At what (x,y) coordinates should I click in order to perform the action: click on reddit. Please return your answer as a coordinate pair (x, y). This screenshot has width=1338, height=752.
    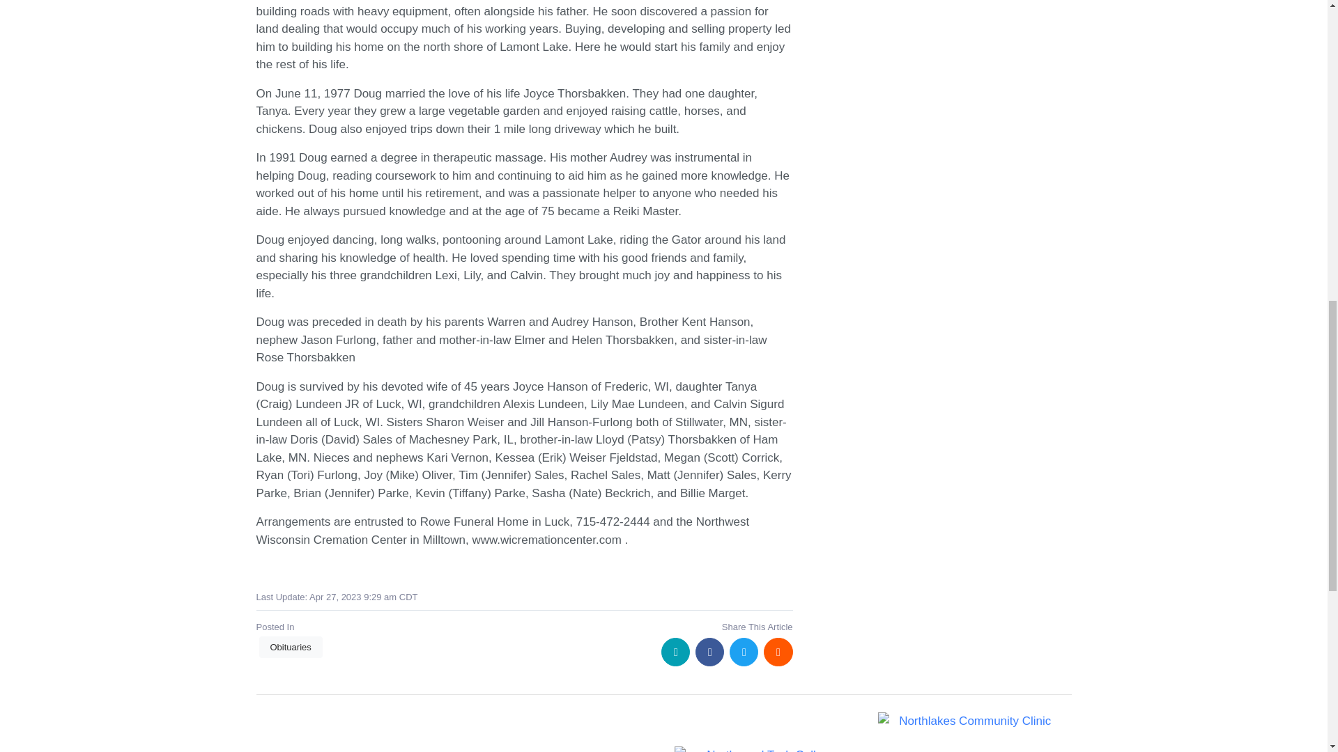
    Looking at the image, I should click on (778, 652).